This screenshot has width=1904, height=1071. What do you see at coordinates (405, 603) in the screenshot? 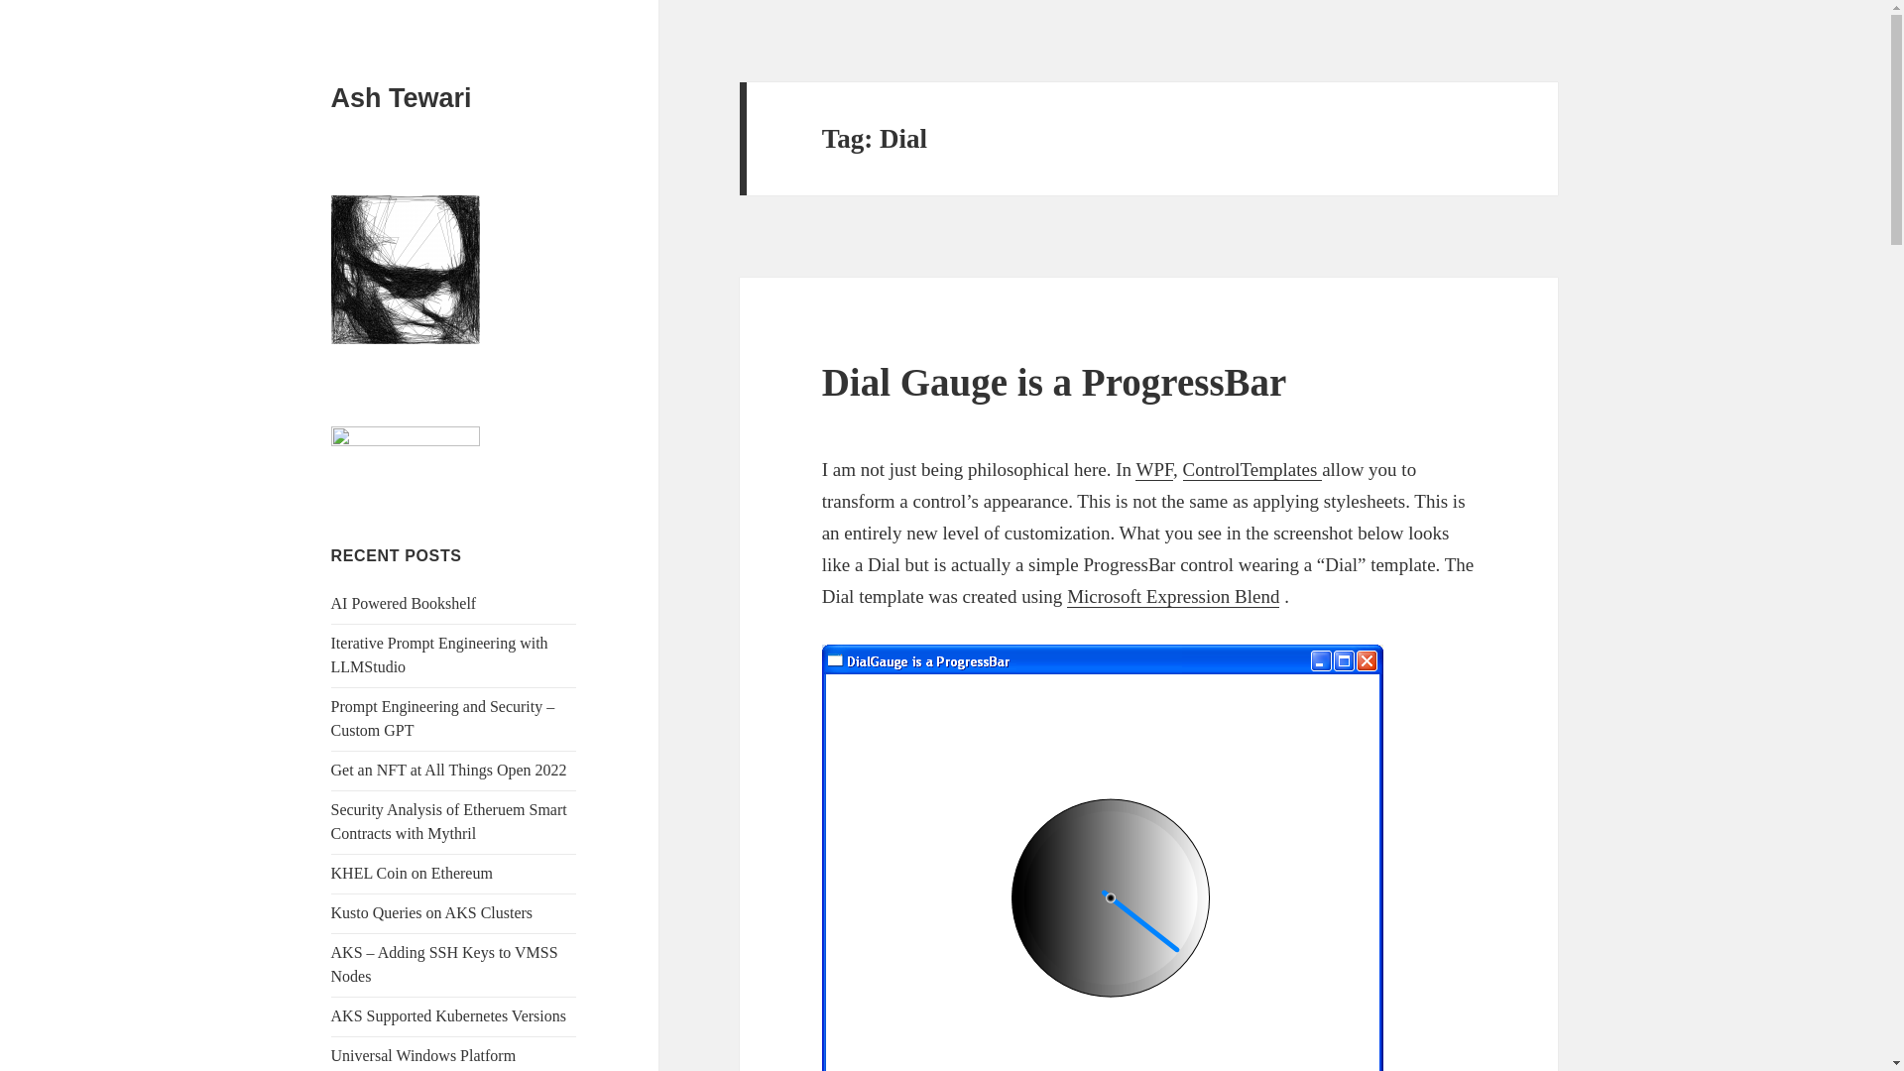
I see `AI Powered Bookshelf` at bounding box center [405, 603].